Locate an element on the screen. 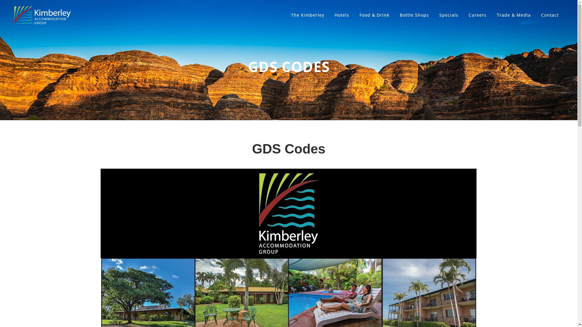 Image resolution: width=582 pixels, height=327 pixels. Contact is located at coordinates (550, 15).